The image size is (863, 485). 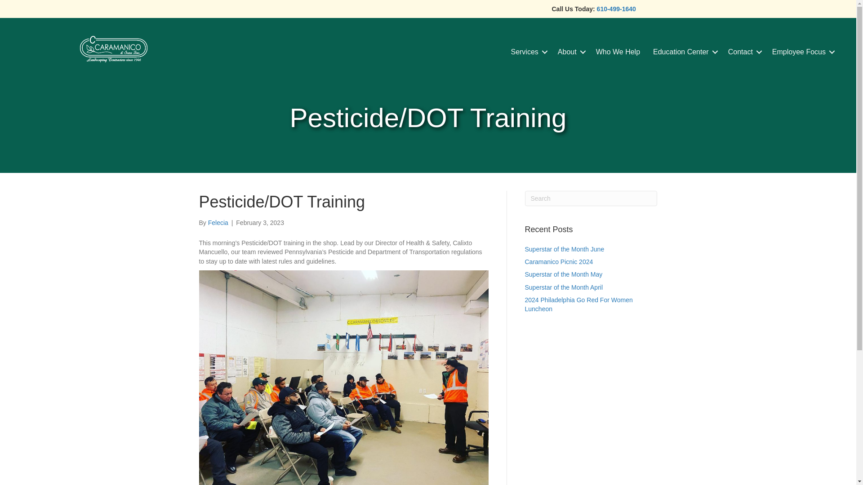 What do you see at coordinates (618, 52) in the screenshot?
I see `Who We Help` at bounding box center [618, 52].